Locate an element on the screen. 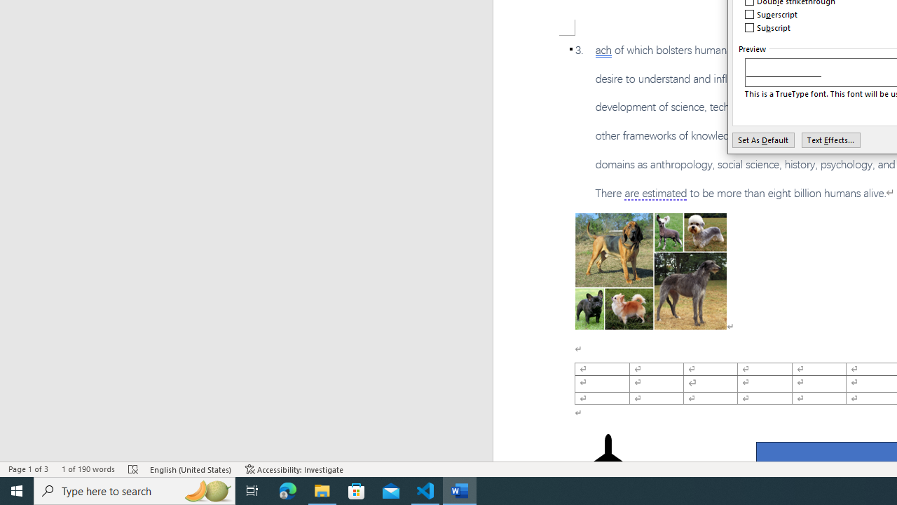 The height and width of the screenshot is (505, 897). Visual Studio Code - 1 running window is located at coordinates (425, 491).